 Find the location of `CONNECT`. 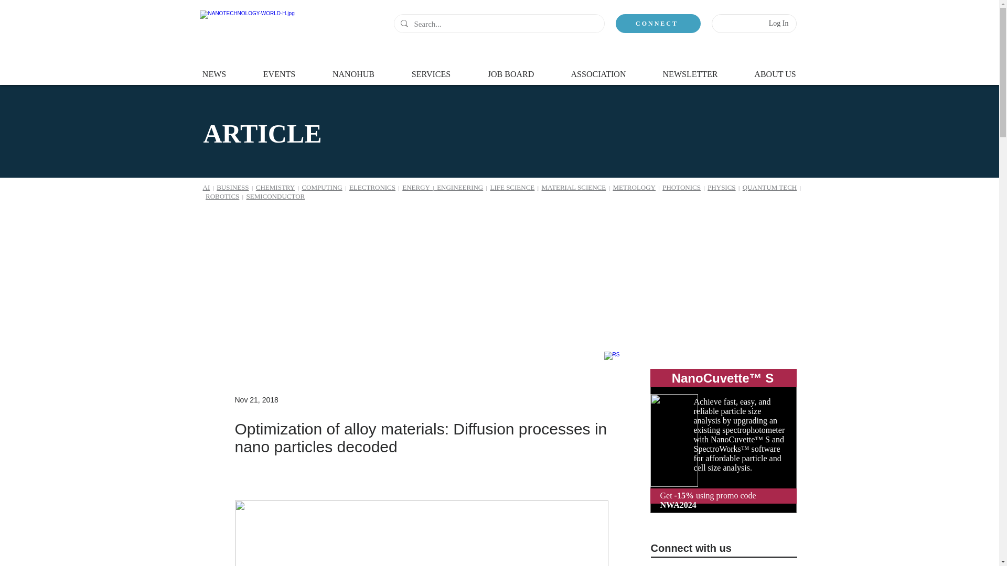

CONNECT is located at coordinates (658, 23).